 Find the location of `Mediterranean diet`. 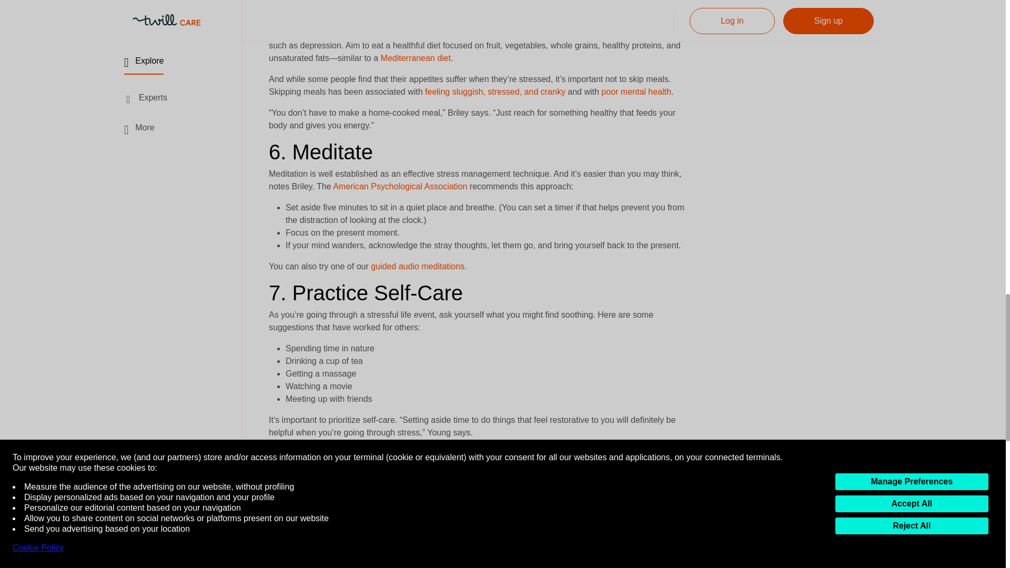

Mediterranean diet is located at coordinates (416, 58).